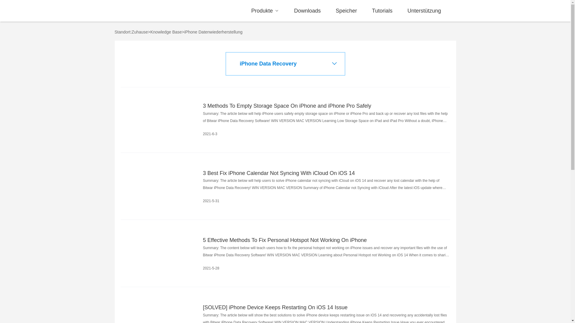 Image resolution: width=575 pixels, height=323 pixels. What do you see at coordinates (166, 32) in the screenshot?
I see `Knowledge Base` at bounding box center [166, 32].